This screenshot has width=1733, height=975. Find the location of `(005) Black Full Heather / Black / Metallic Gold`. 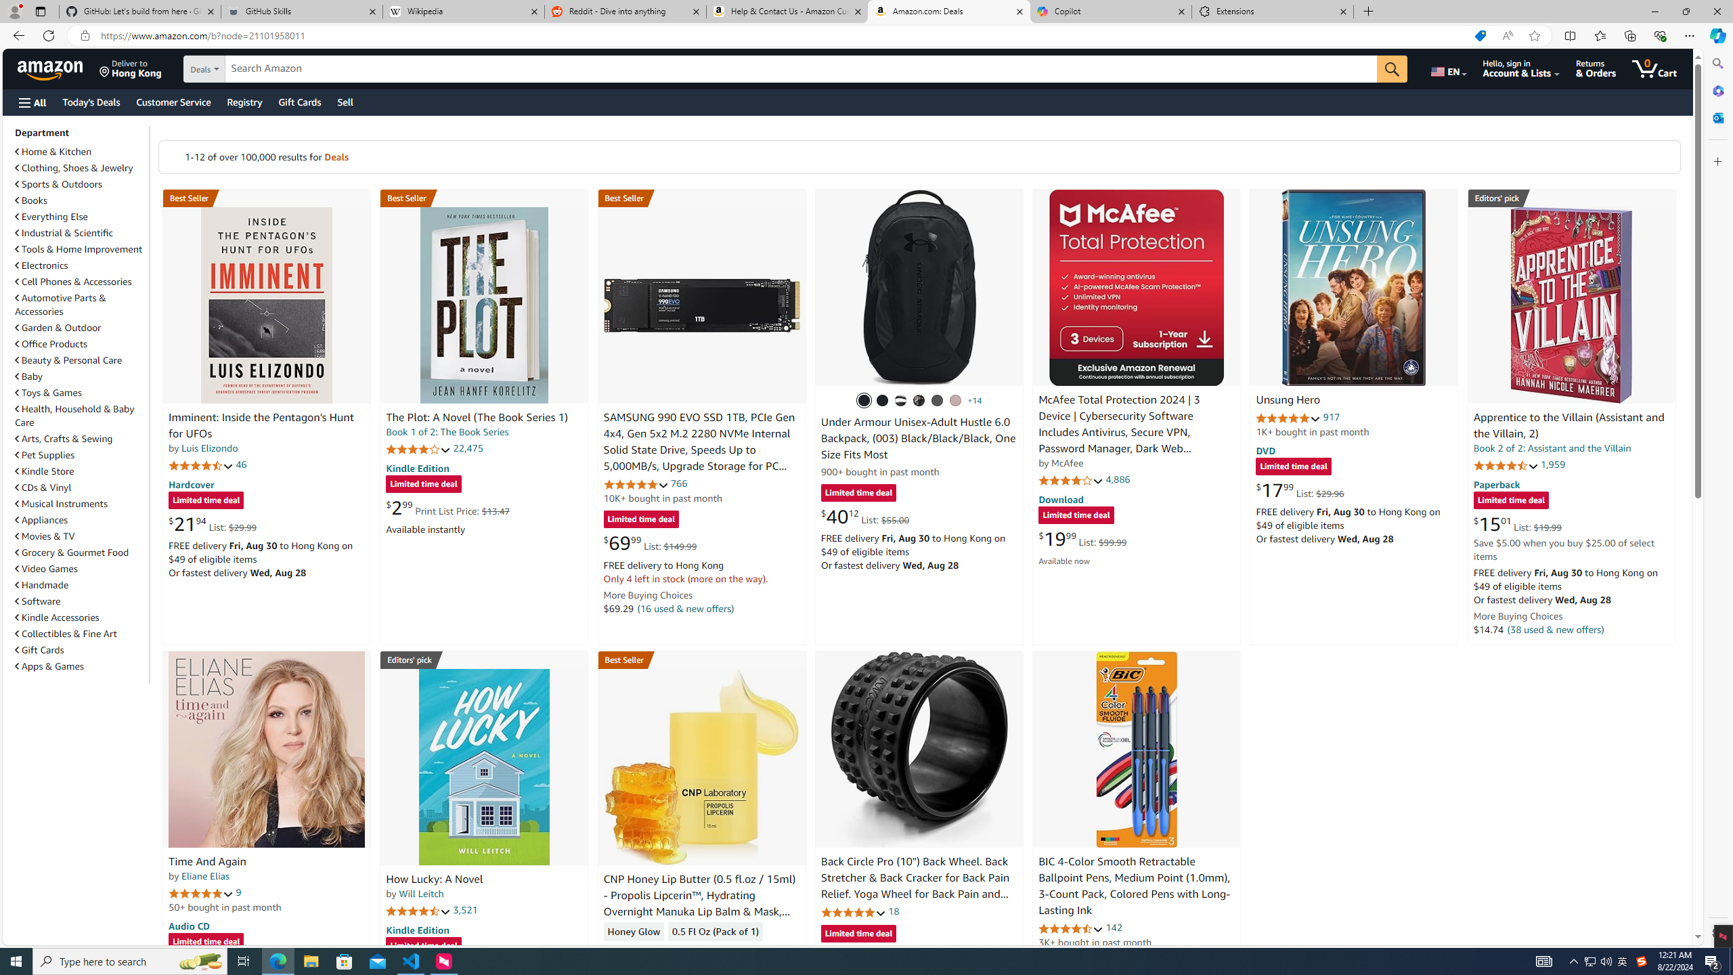

(005) Black Full Heather / Black / Metallic Gold is located at coordinates (938, 401).